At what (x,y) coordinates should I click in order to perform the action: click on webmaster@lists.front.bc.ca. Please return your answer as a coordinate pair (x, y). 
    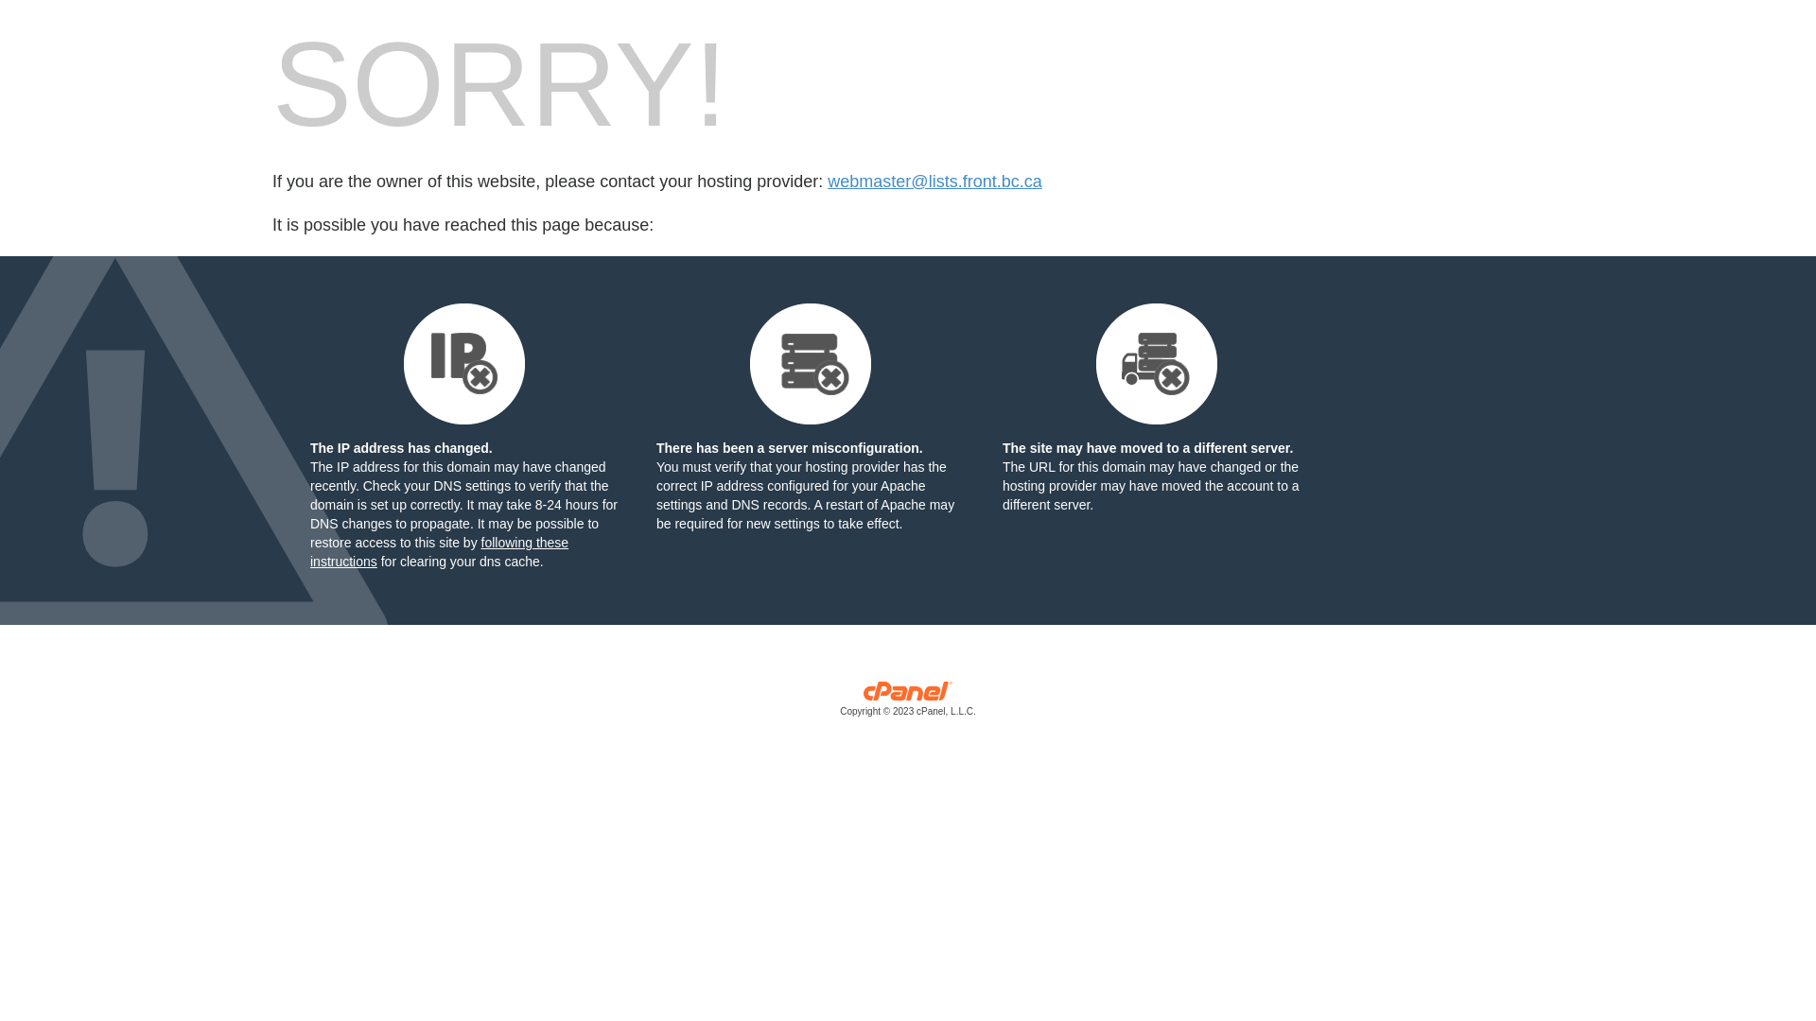
    Looking at the image, I should click on (934, 182).